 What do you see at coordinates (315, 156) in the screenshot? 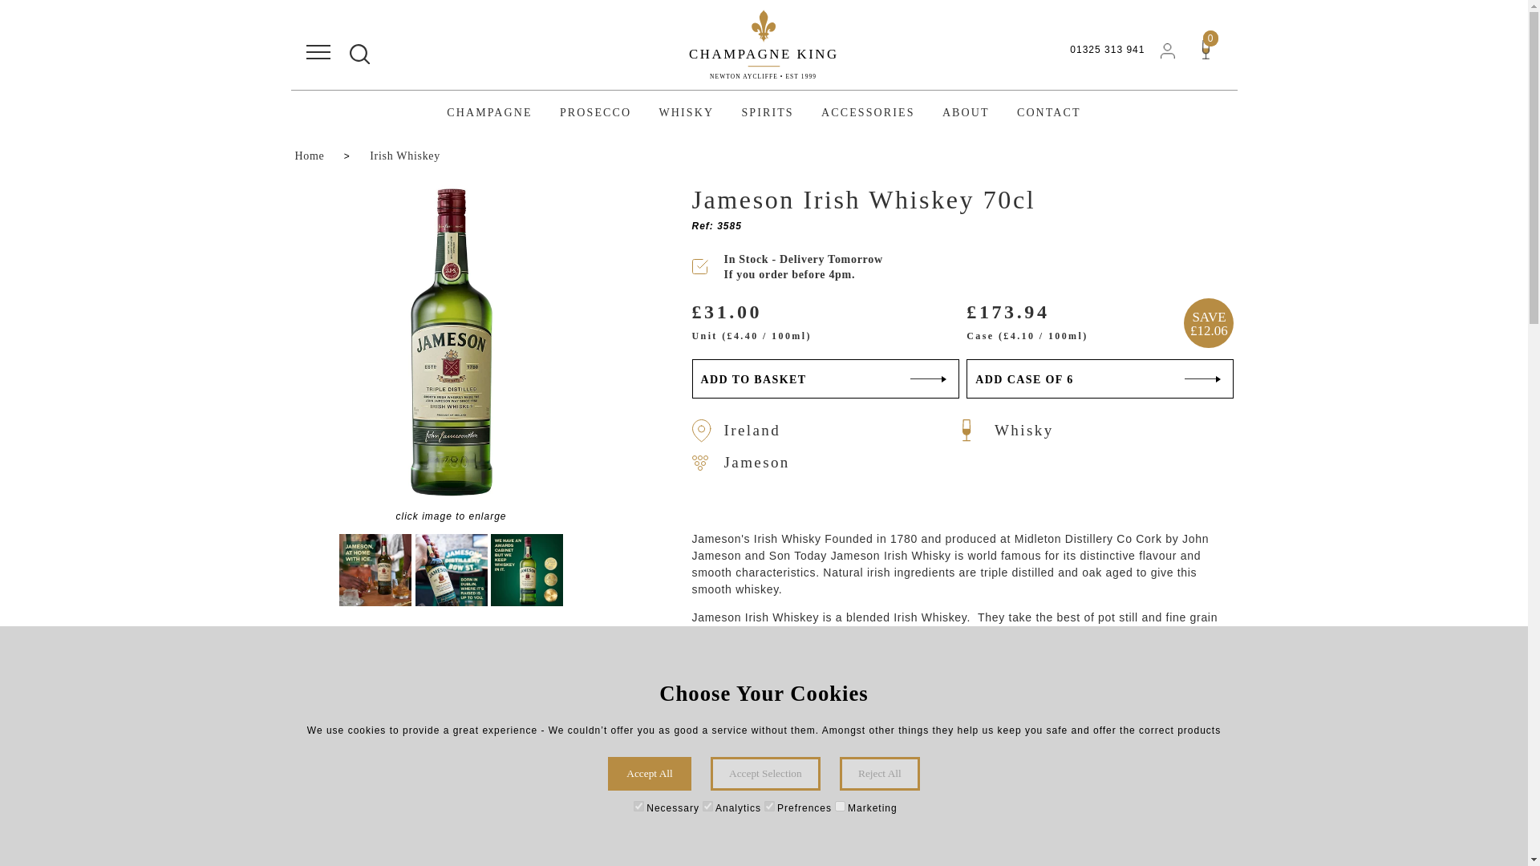
I see `Home` at bounding box center [315, 156].